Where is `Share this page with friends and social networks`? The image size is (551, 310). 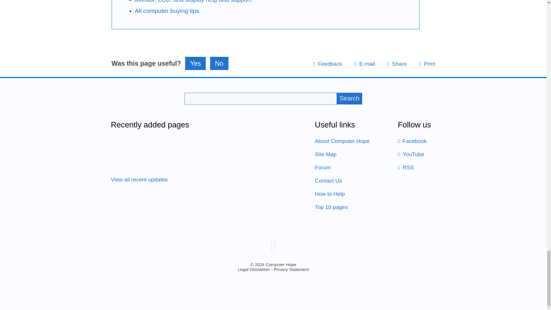
Share this page with friends and social networks is located at coordinates (397, 64).